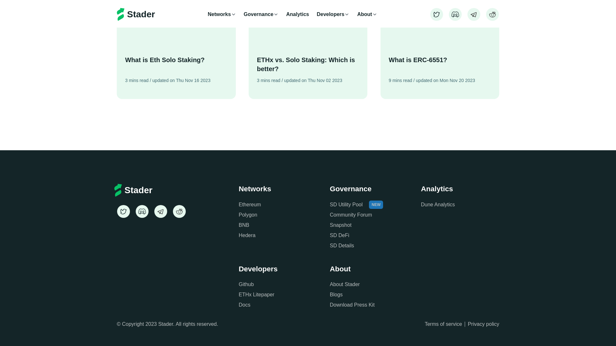 This screenshot has height=346, width=616. I want to click on SD Utility Pool, so click(346, 204).